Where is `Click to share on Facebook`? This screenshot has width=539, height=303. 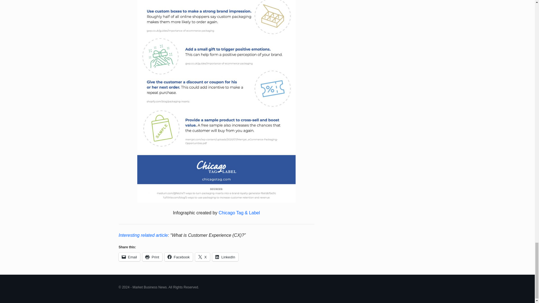 Click to share on Facebook is located at coordinates (179, 257).